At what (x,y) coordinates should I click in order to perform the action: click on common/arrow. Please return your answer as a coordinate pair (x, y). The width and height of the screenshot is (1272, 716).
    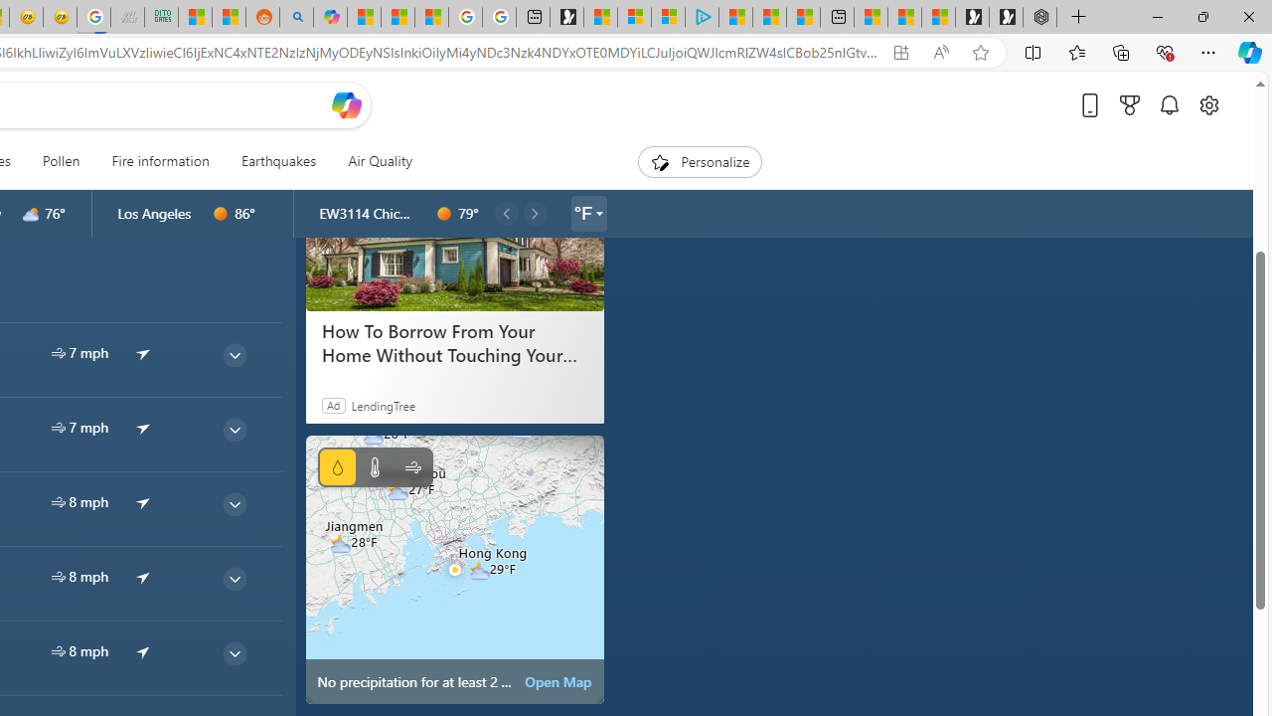
    Looking at the image, I should click on (143, 651).